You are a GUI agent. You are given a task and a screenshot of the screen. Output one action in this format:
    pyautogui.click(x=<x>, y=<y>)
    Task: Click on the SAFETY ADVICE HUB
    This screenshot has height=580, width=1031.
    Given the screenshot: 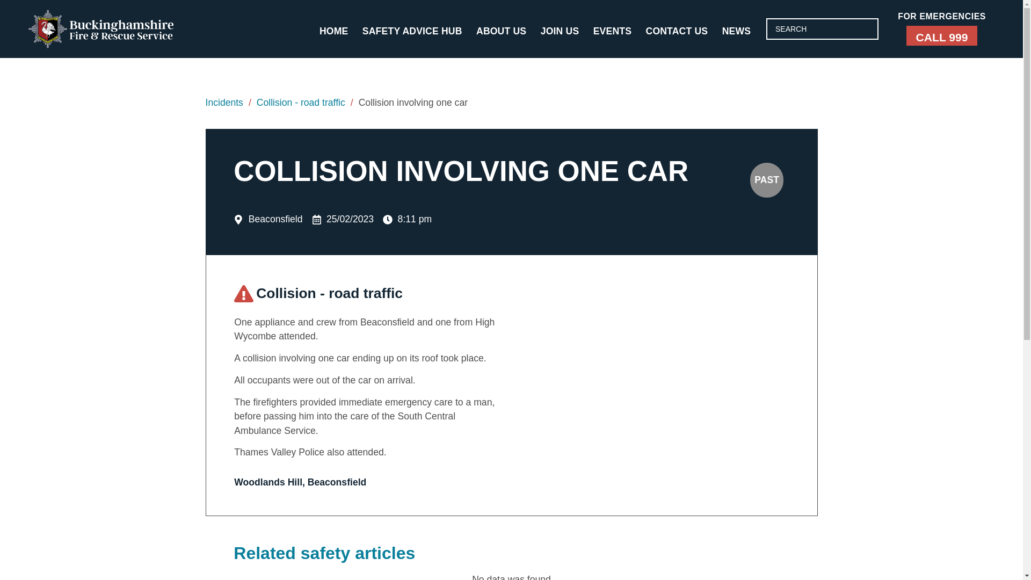 What is the action you would take?
    pyautogui.click(x=412, y=31)
    